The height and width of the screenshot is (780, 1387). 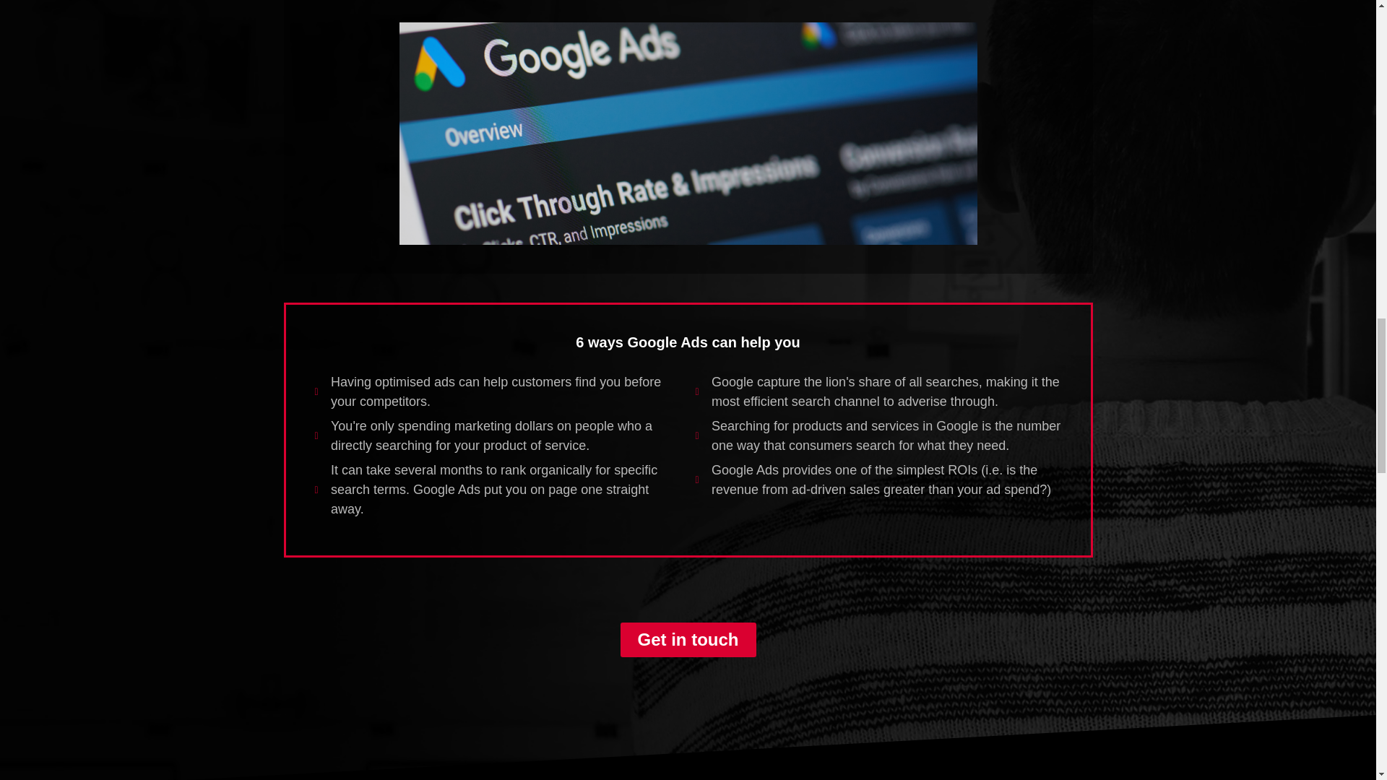 What do you see at coordinates (688, 640) in the screenshot?
I see `Get in touch` at bounding box center [688, 640].